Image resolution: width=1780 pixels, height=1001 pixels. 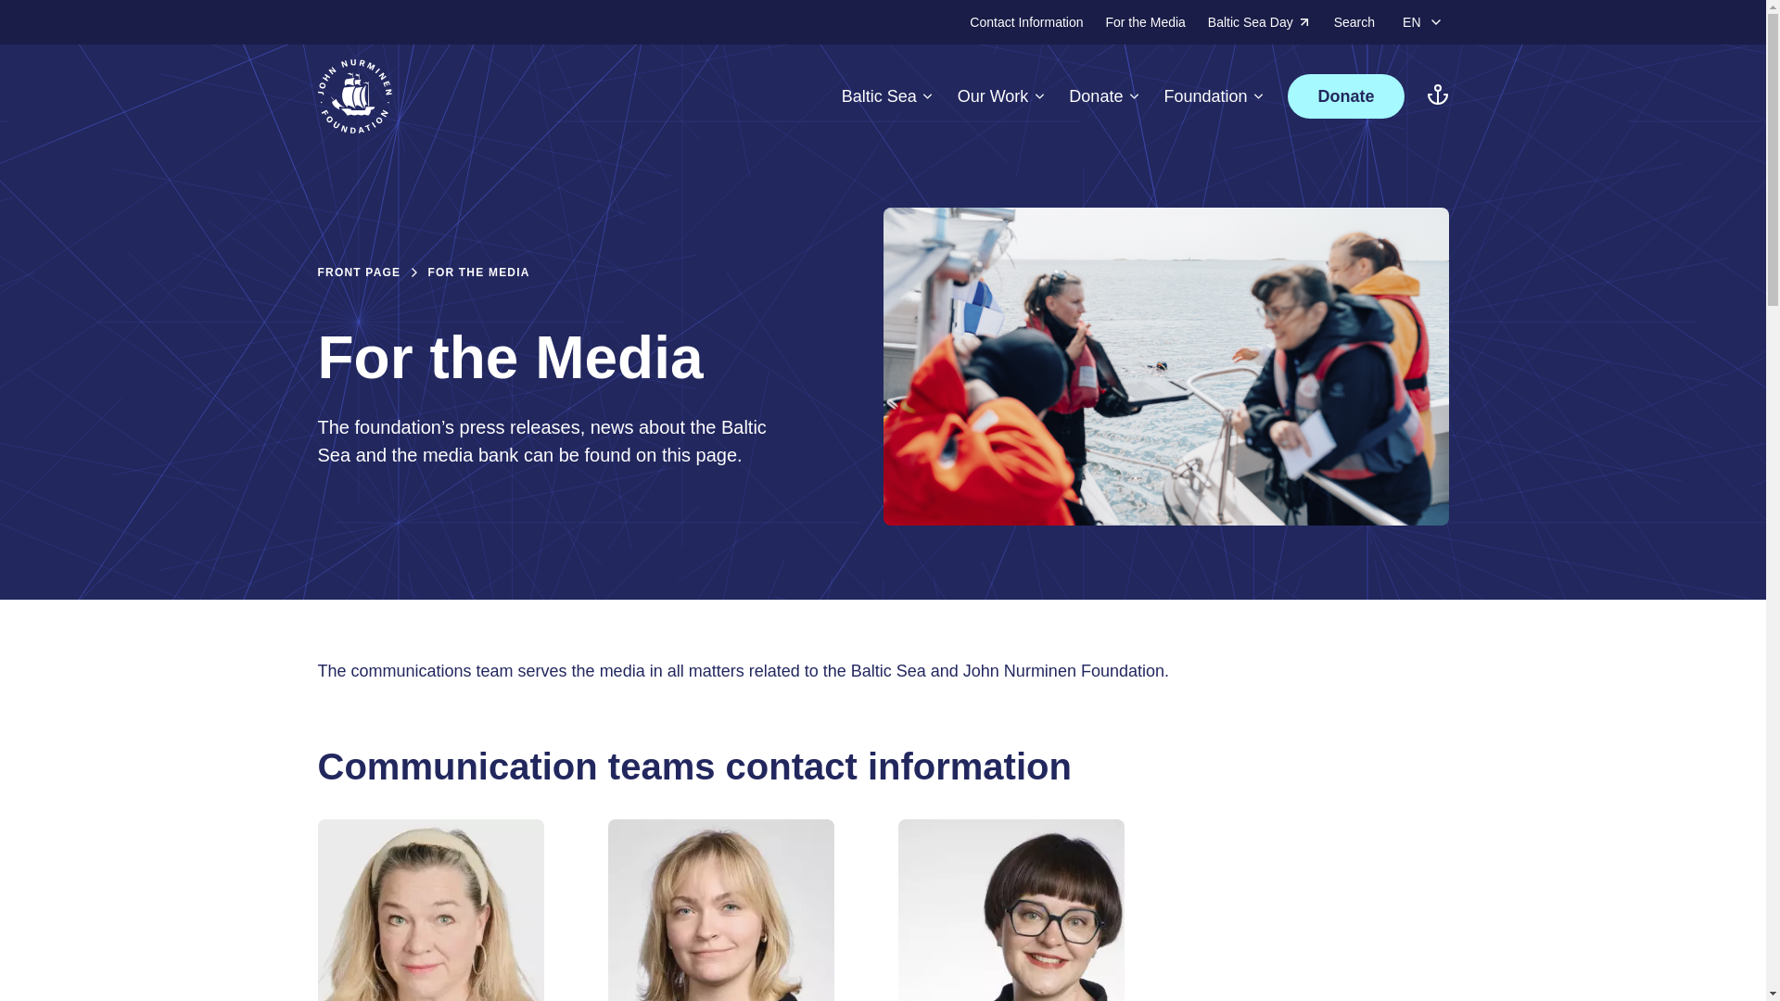 I want to click on Donate, so click(x=1105, y=95).